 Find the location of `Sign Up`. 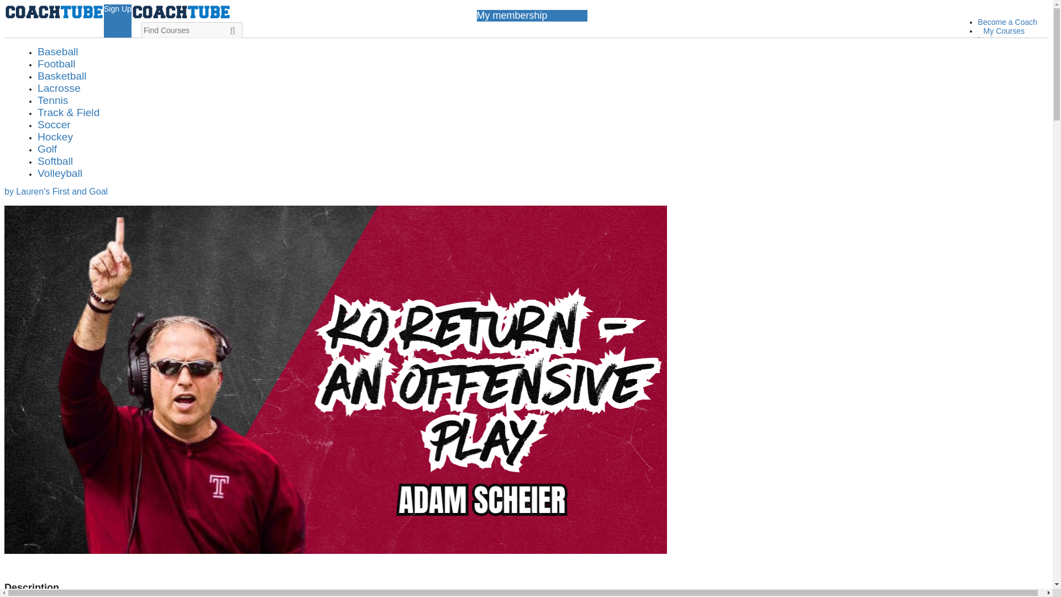

Sign Up is located at coordinates (992, 57).